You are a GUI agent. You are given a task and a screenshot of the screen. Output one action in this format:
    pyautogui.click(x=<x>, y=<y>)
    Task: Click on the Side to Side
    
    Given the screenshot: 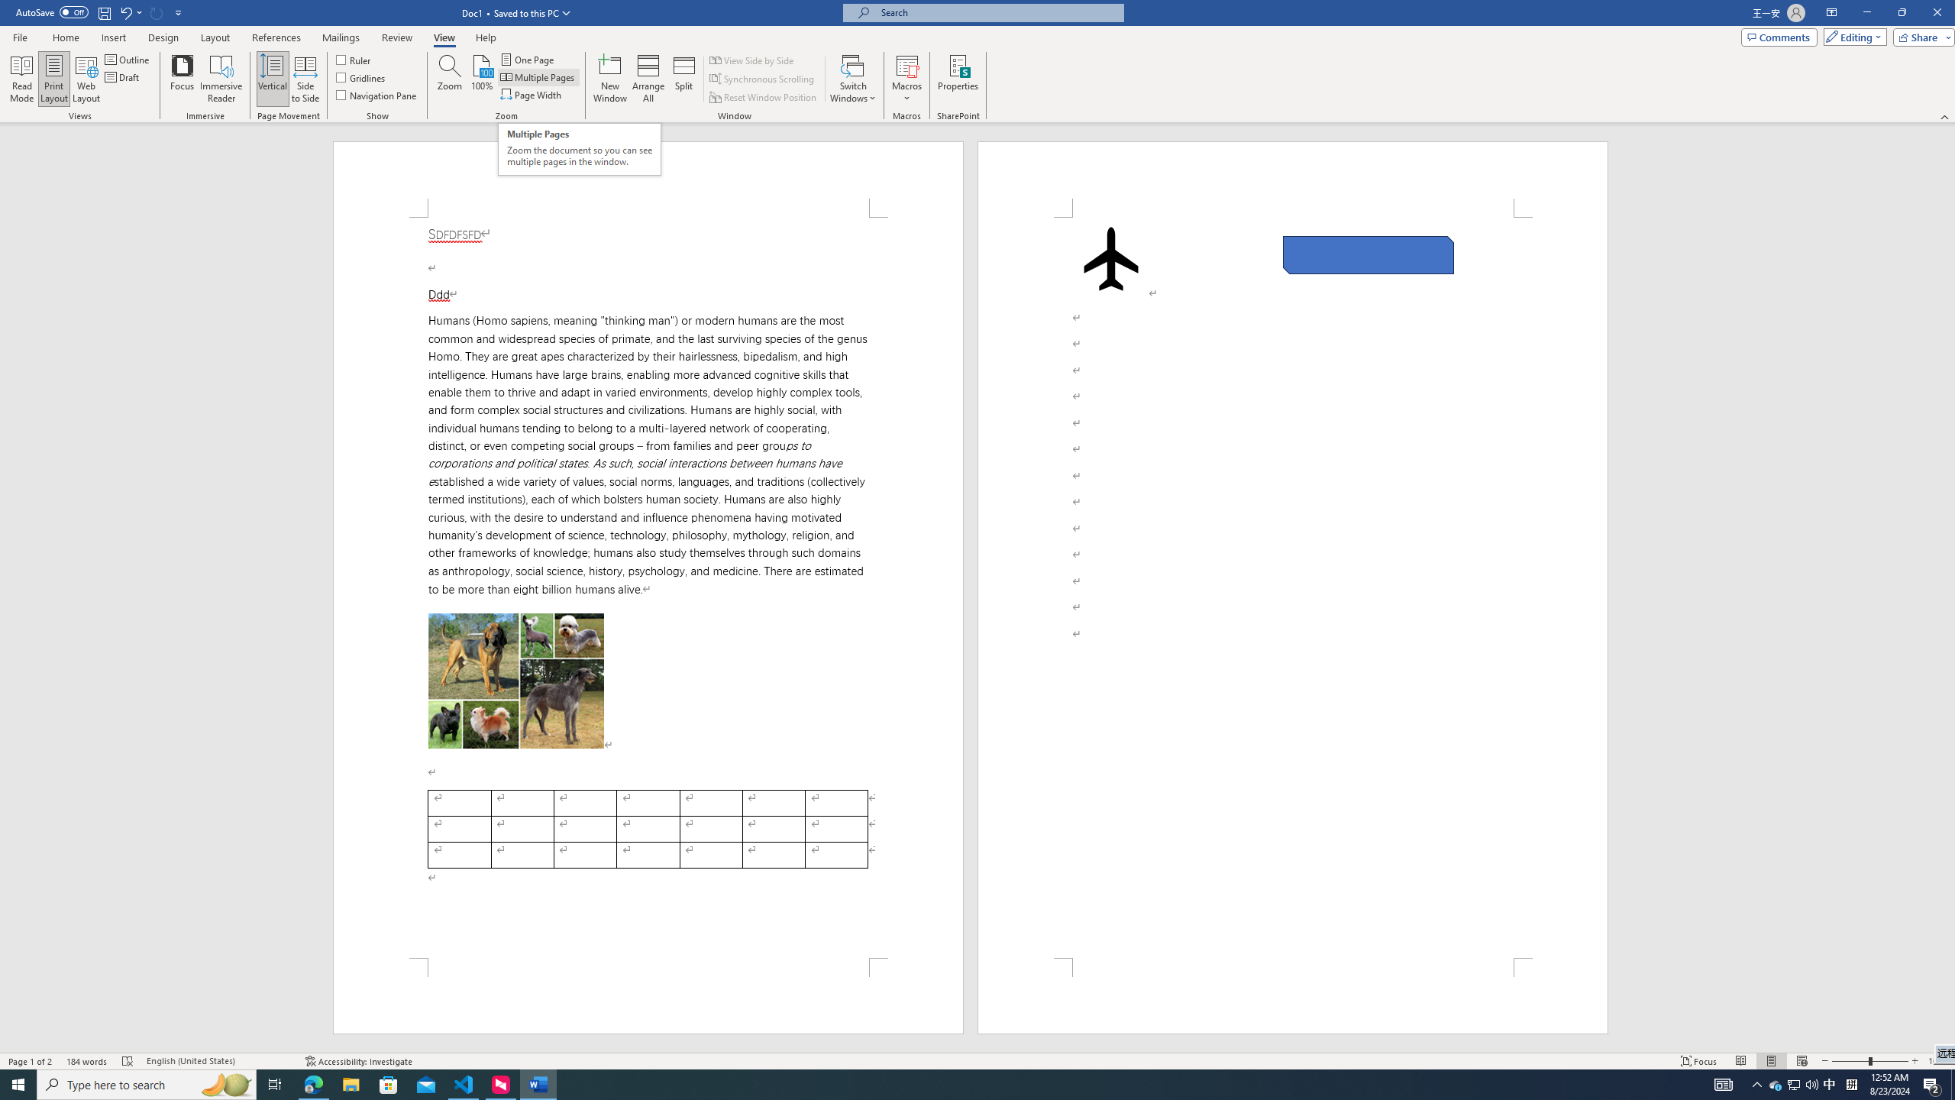 What is the action you would take?
    pyautogui.click(x=304, y=79)
    